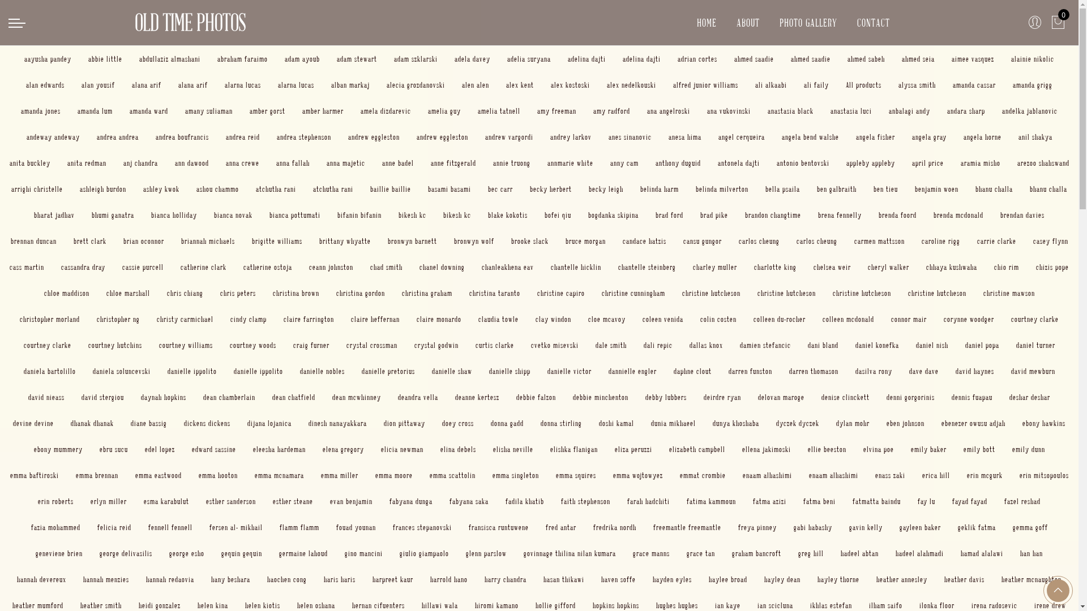  What do you see at coordinates (48, 345) in the screenshot?
I see `courtney clarke` at bounding box center [48, 345].